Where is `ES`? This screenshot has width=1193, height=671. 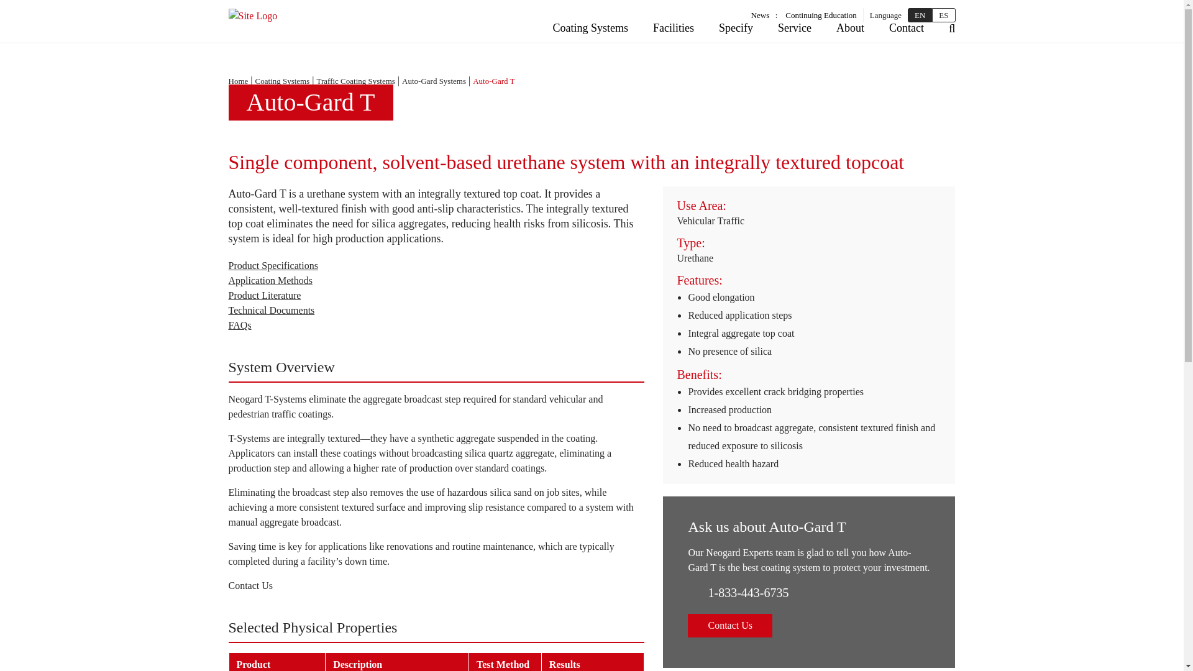
ES is located at coordinates (943, 15).